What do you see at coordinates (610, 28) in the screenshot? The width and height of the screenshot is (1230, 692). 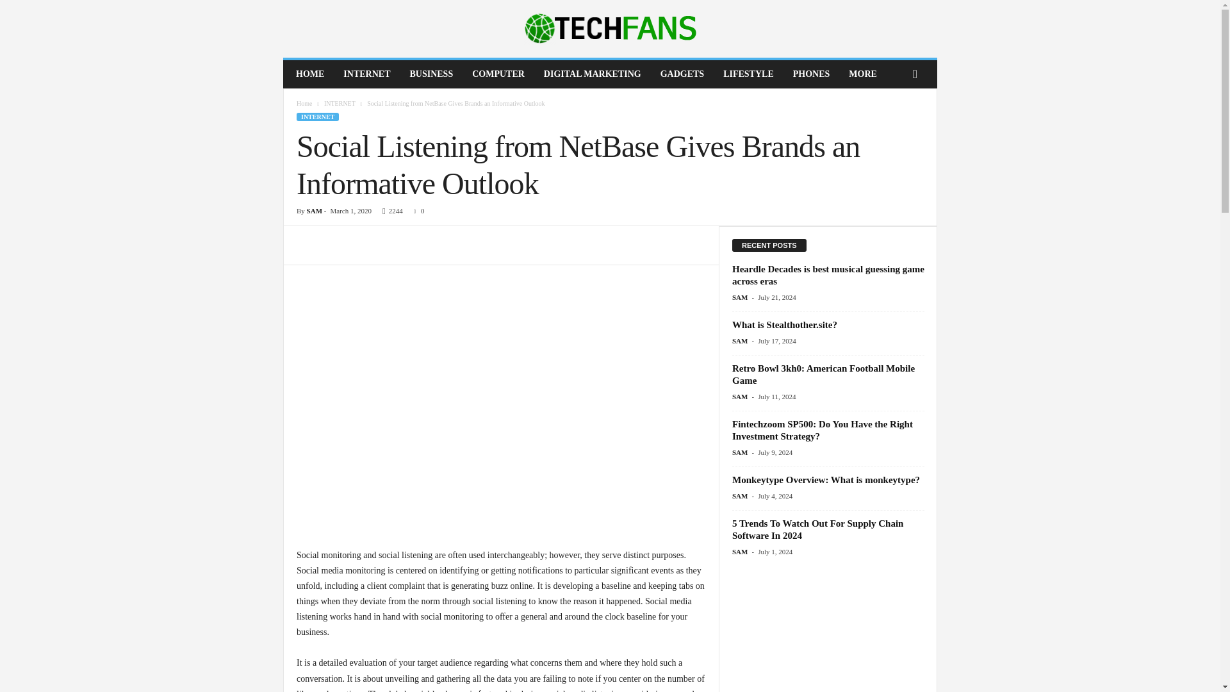 I see `TechFans.net` at bounding box center [610, 28].